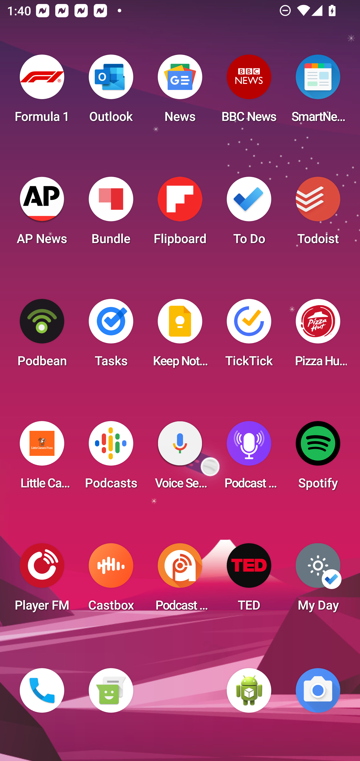  What do you see at coordinates (42, 690) in the screenshot?
I see `Phone` at bounding box center [42, 690].